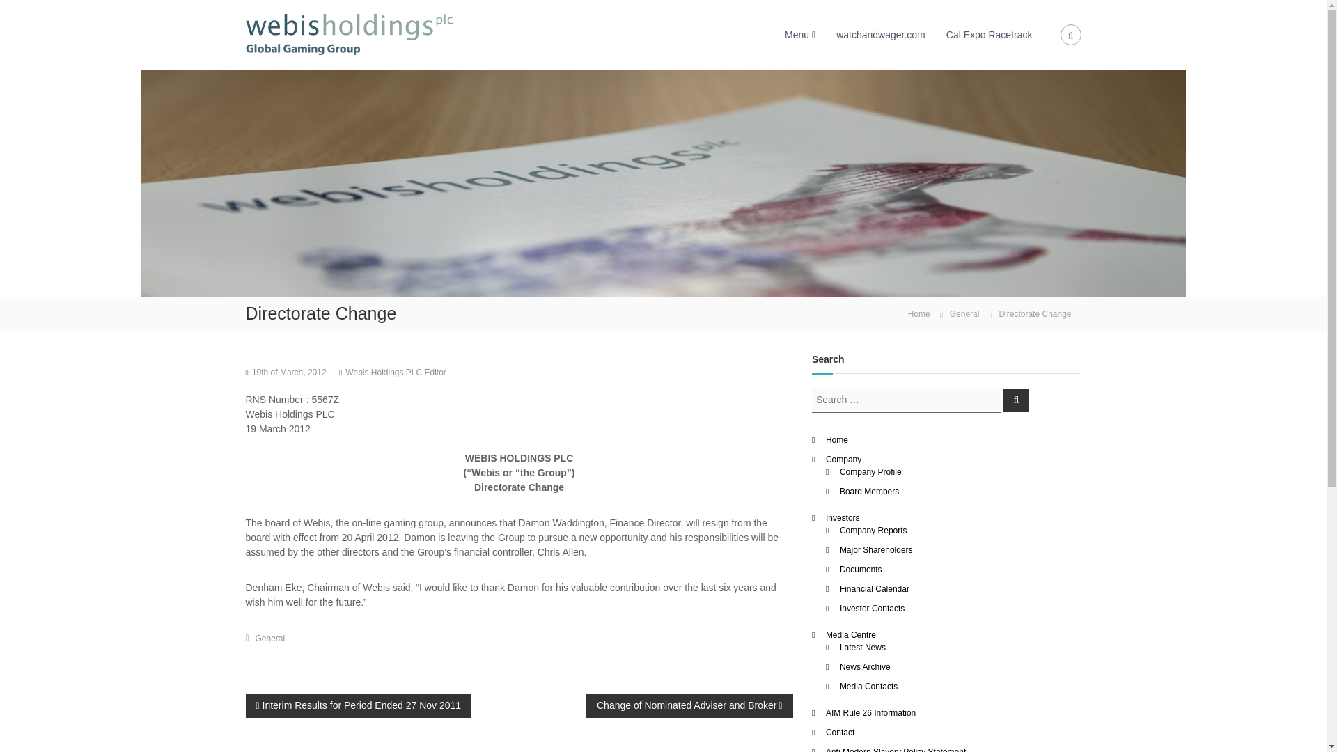  I want to click on Board Members, so click(869, 490).